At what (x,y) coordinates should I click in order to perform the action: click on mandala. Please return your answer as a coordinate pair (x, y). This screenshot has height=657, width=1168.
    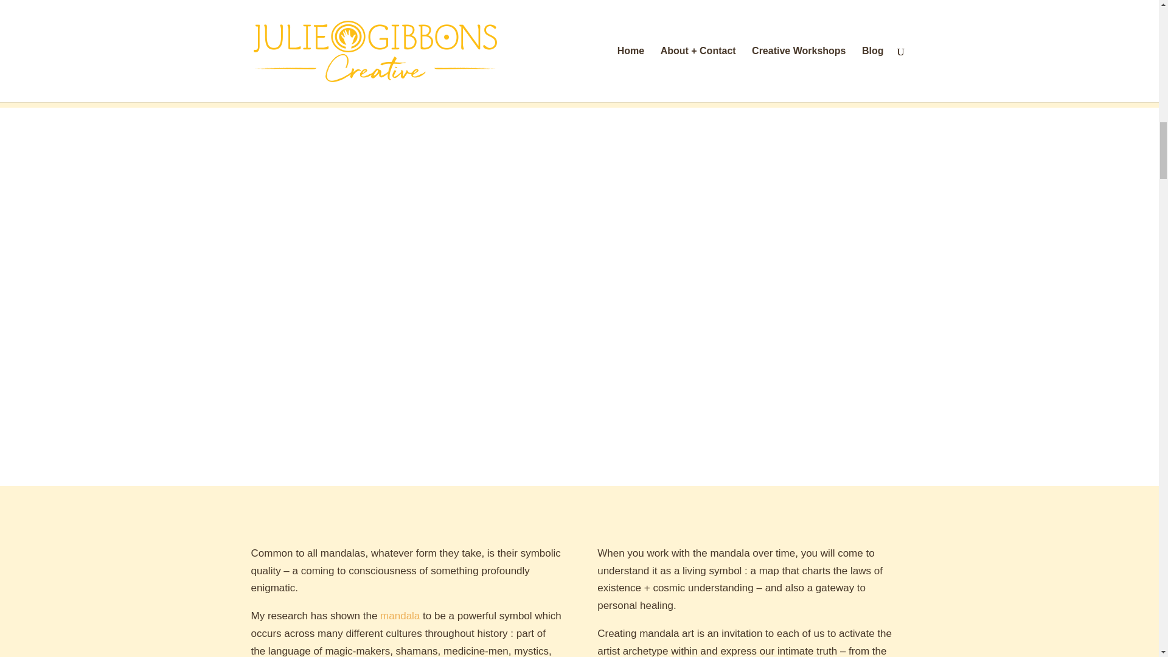
    Looking at the image, I should click on (400, 616).